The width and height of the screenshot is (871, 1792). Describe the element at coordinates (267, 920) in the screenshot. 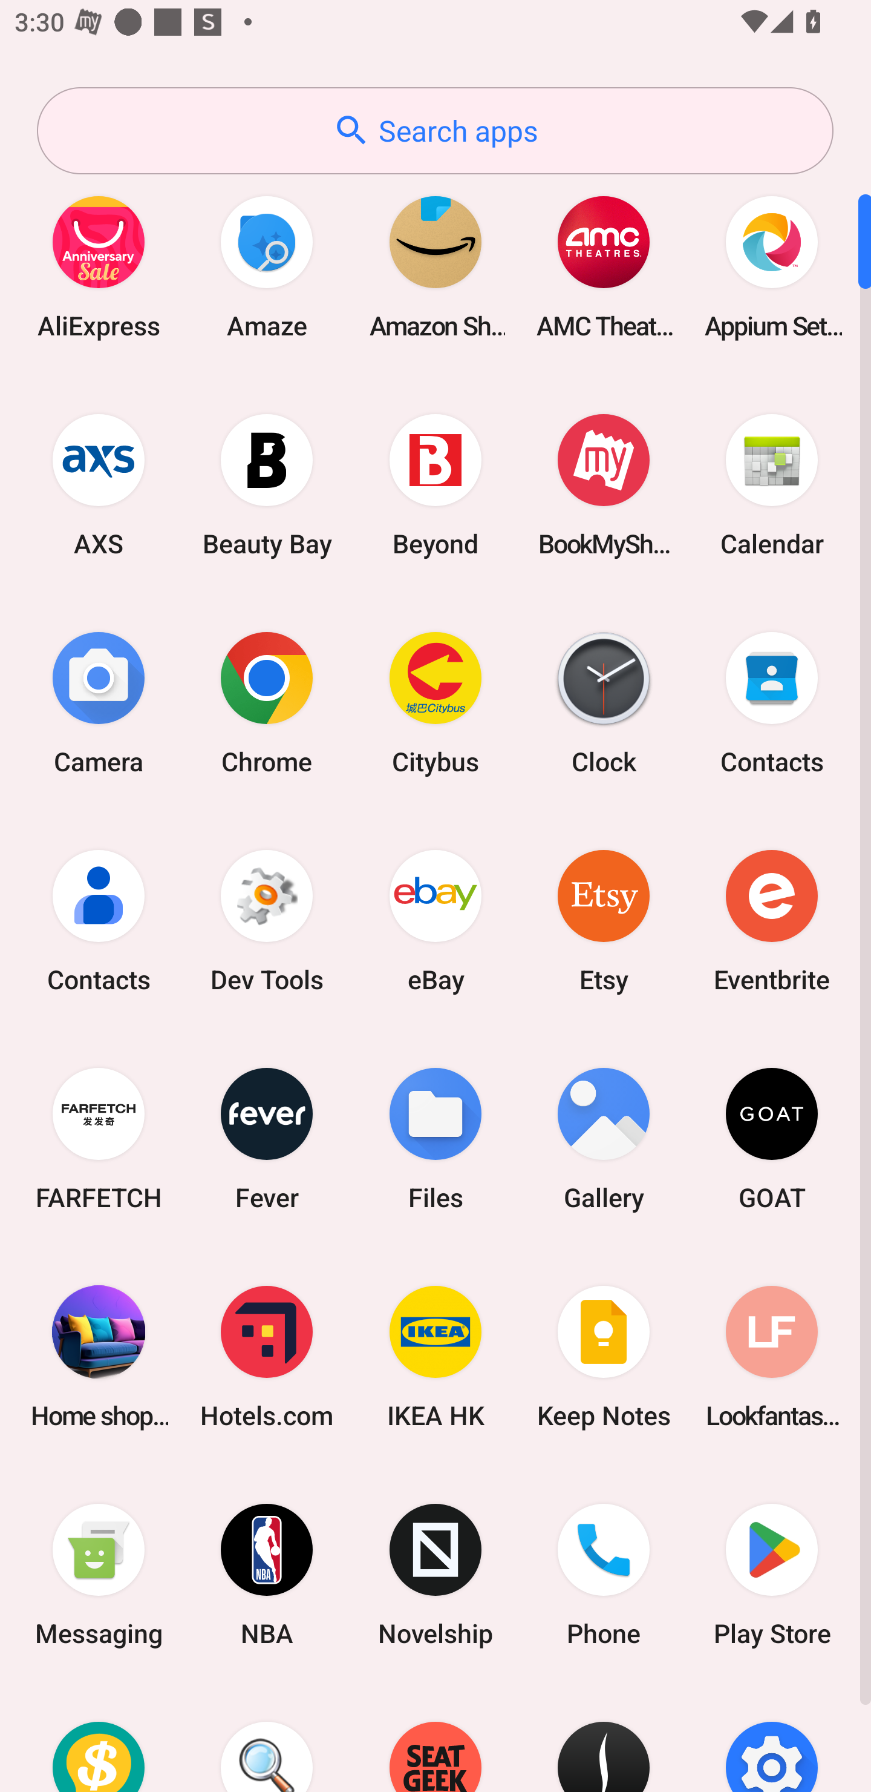

I see `Dev Tools` at that location.